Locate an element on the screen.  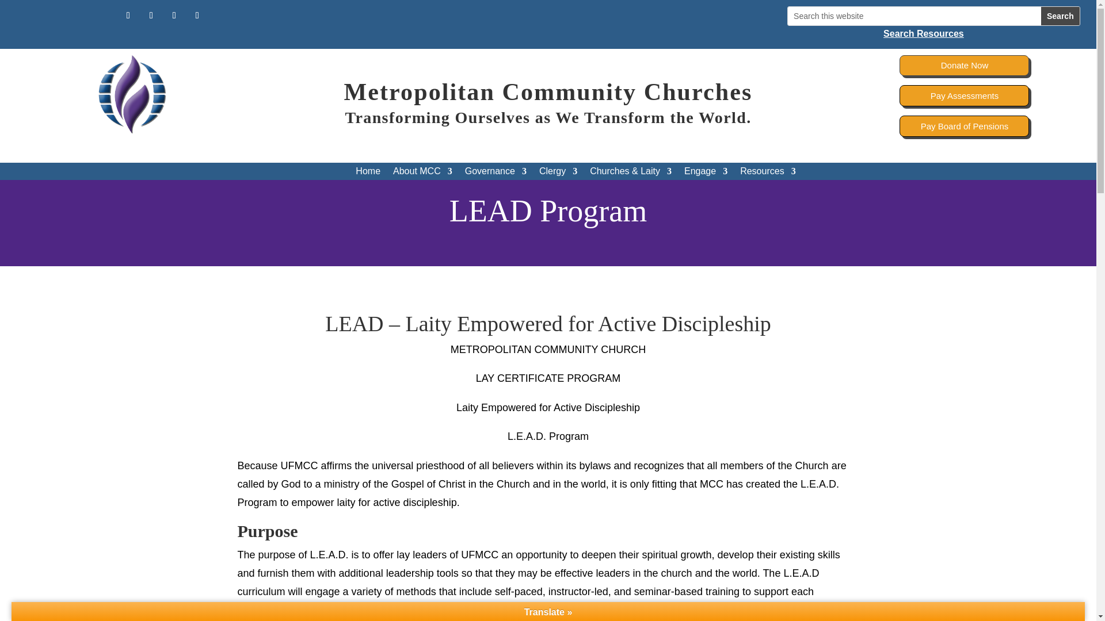
Follow on Vimeo is located at coordinates (197, 15).